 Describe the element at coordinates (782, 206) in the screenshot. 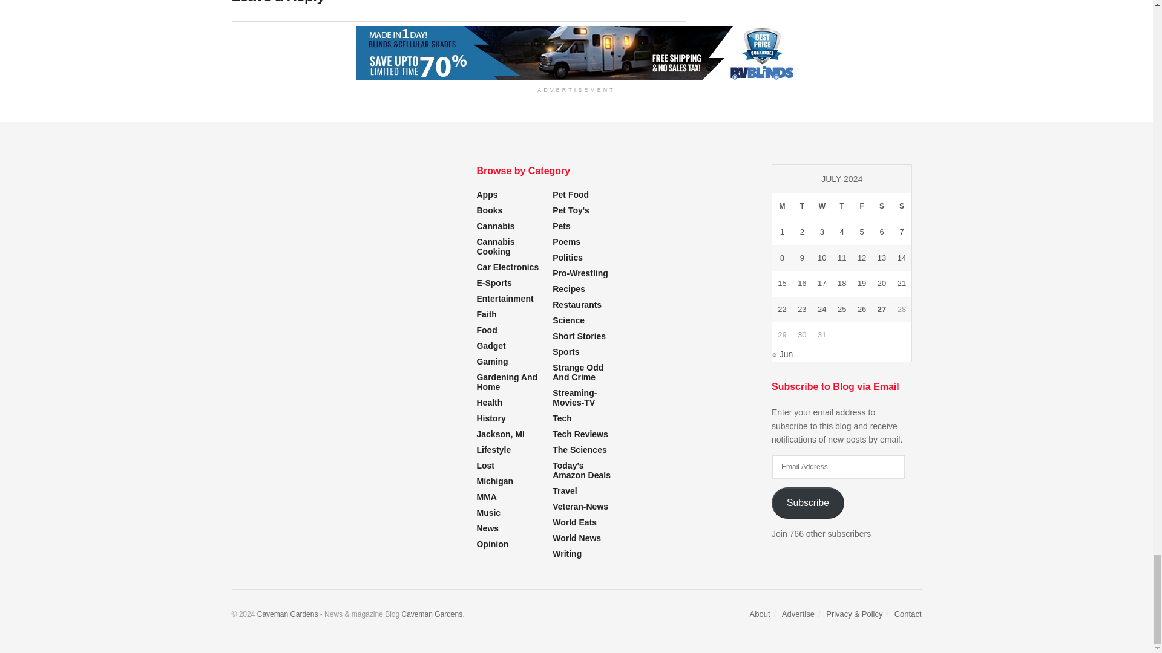

I see `Monday` at that location.